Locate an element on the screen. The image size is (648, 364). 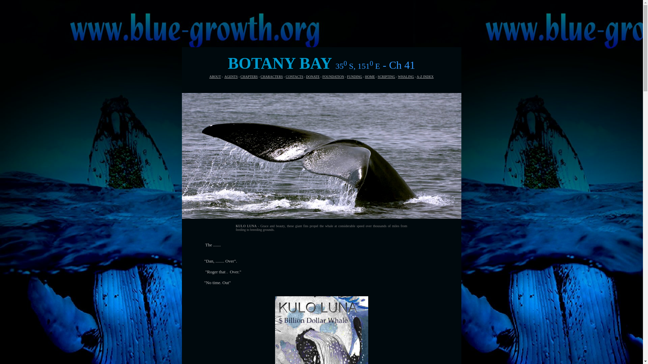
A-Z INDEX is located at coordinates (425, 77).